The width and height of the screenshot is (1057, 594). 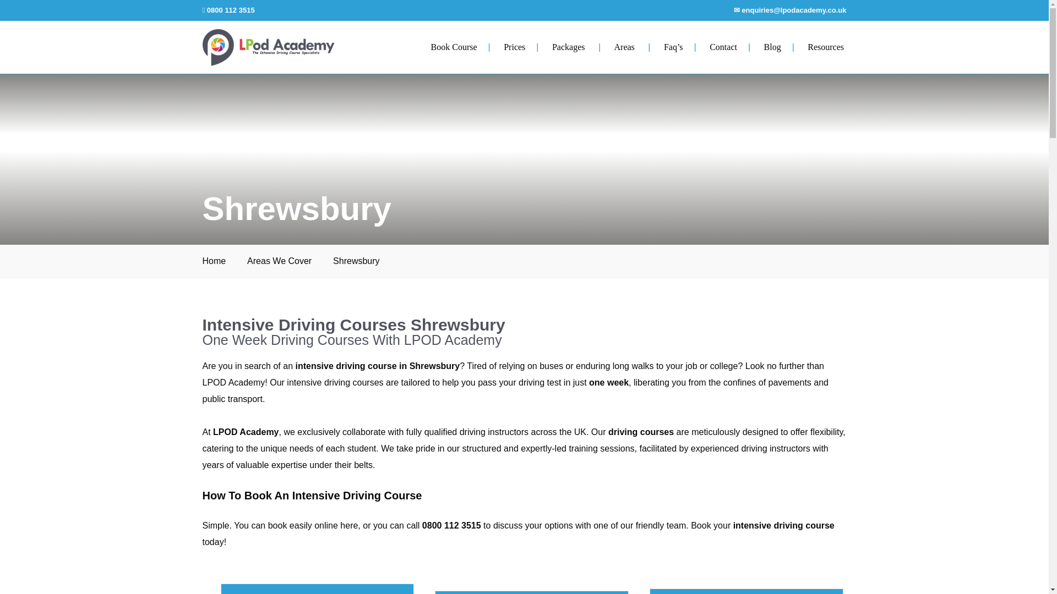 What do you see at coordinates (723, 46) in the screenshot?
I see `Contact` at bounding box center [723, 46].